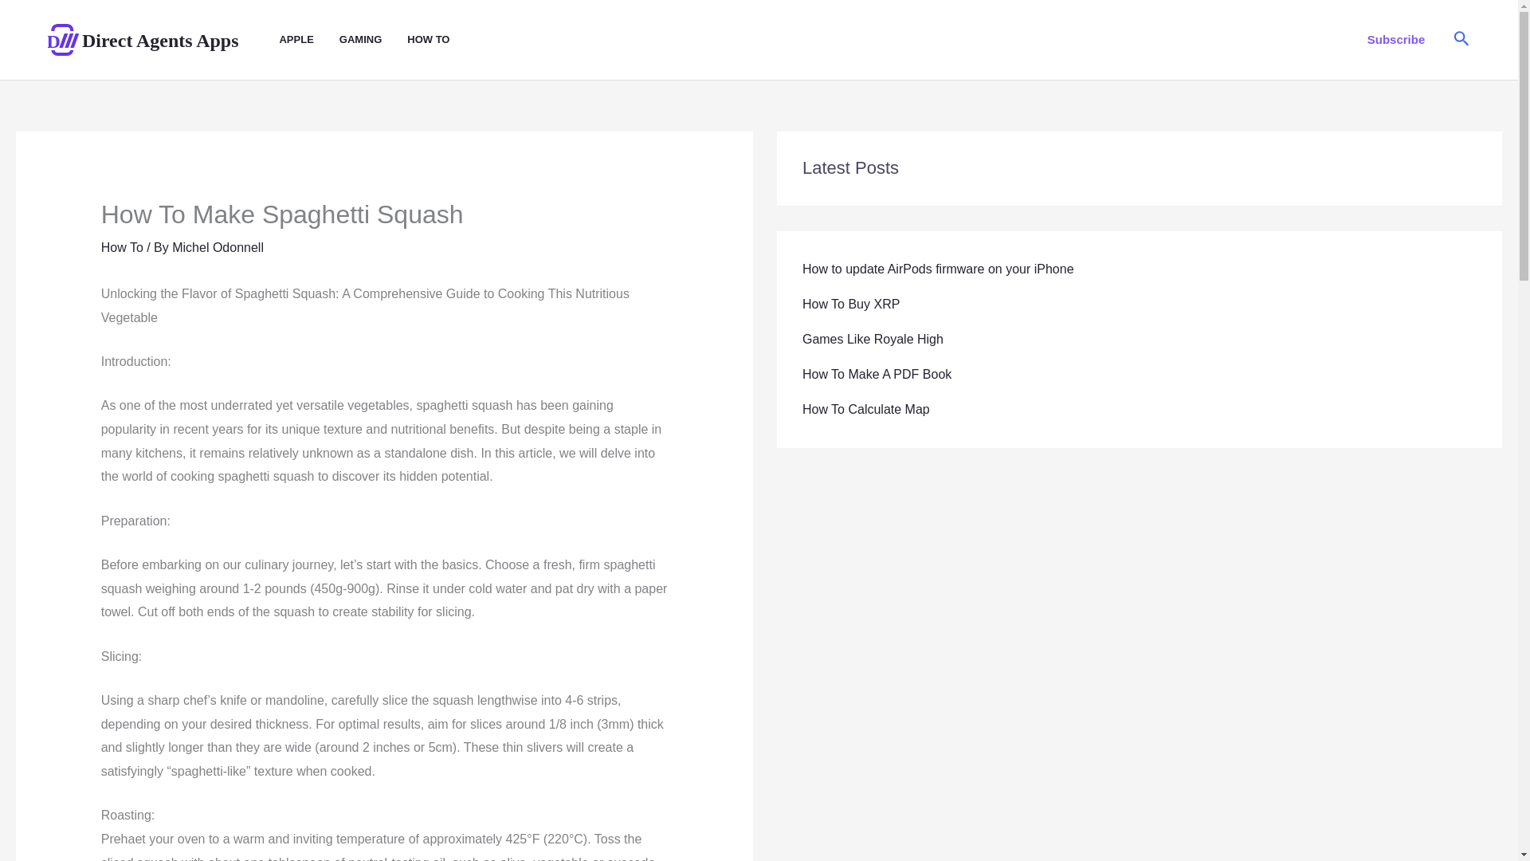 The image size is (1530, 861). I want to click on How To, so click(122, 247).